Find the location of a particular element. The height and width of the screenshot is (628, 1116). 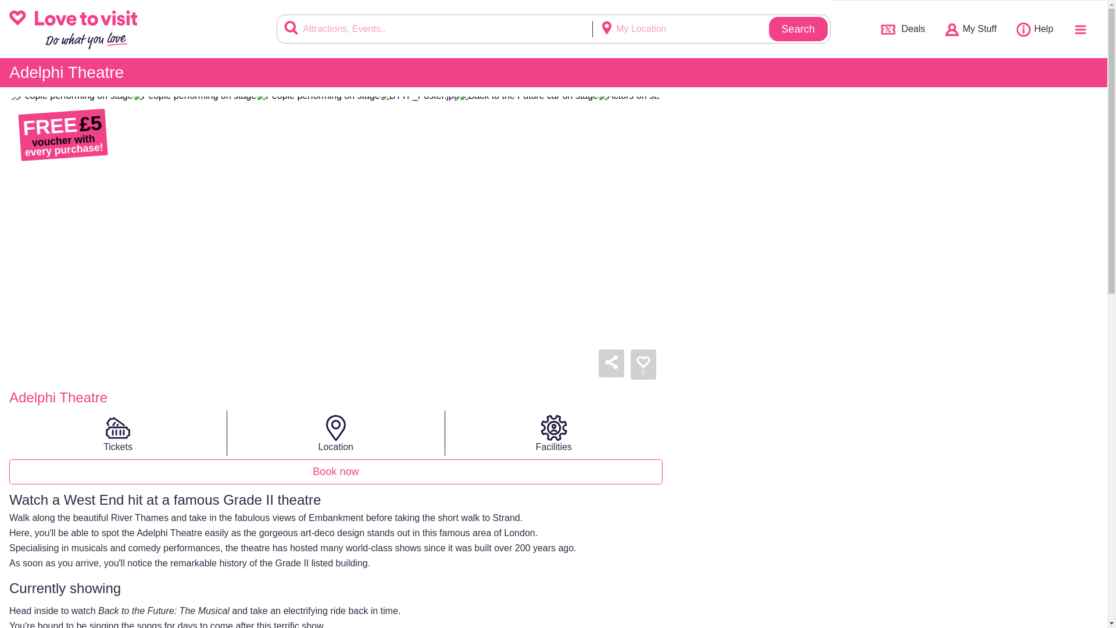

Book now is located at coordinates (336, 471).